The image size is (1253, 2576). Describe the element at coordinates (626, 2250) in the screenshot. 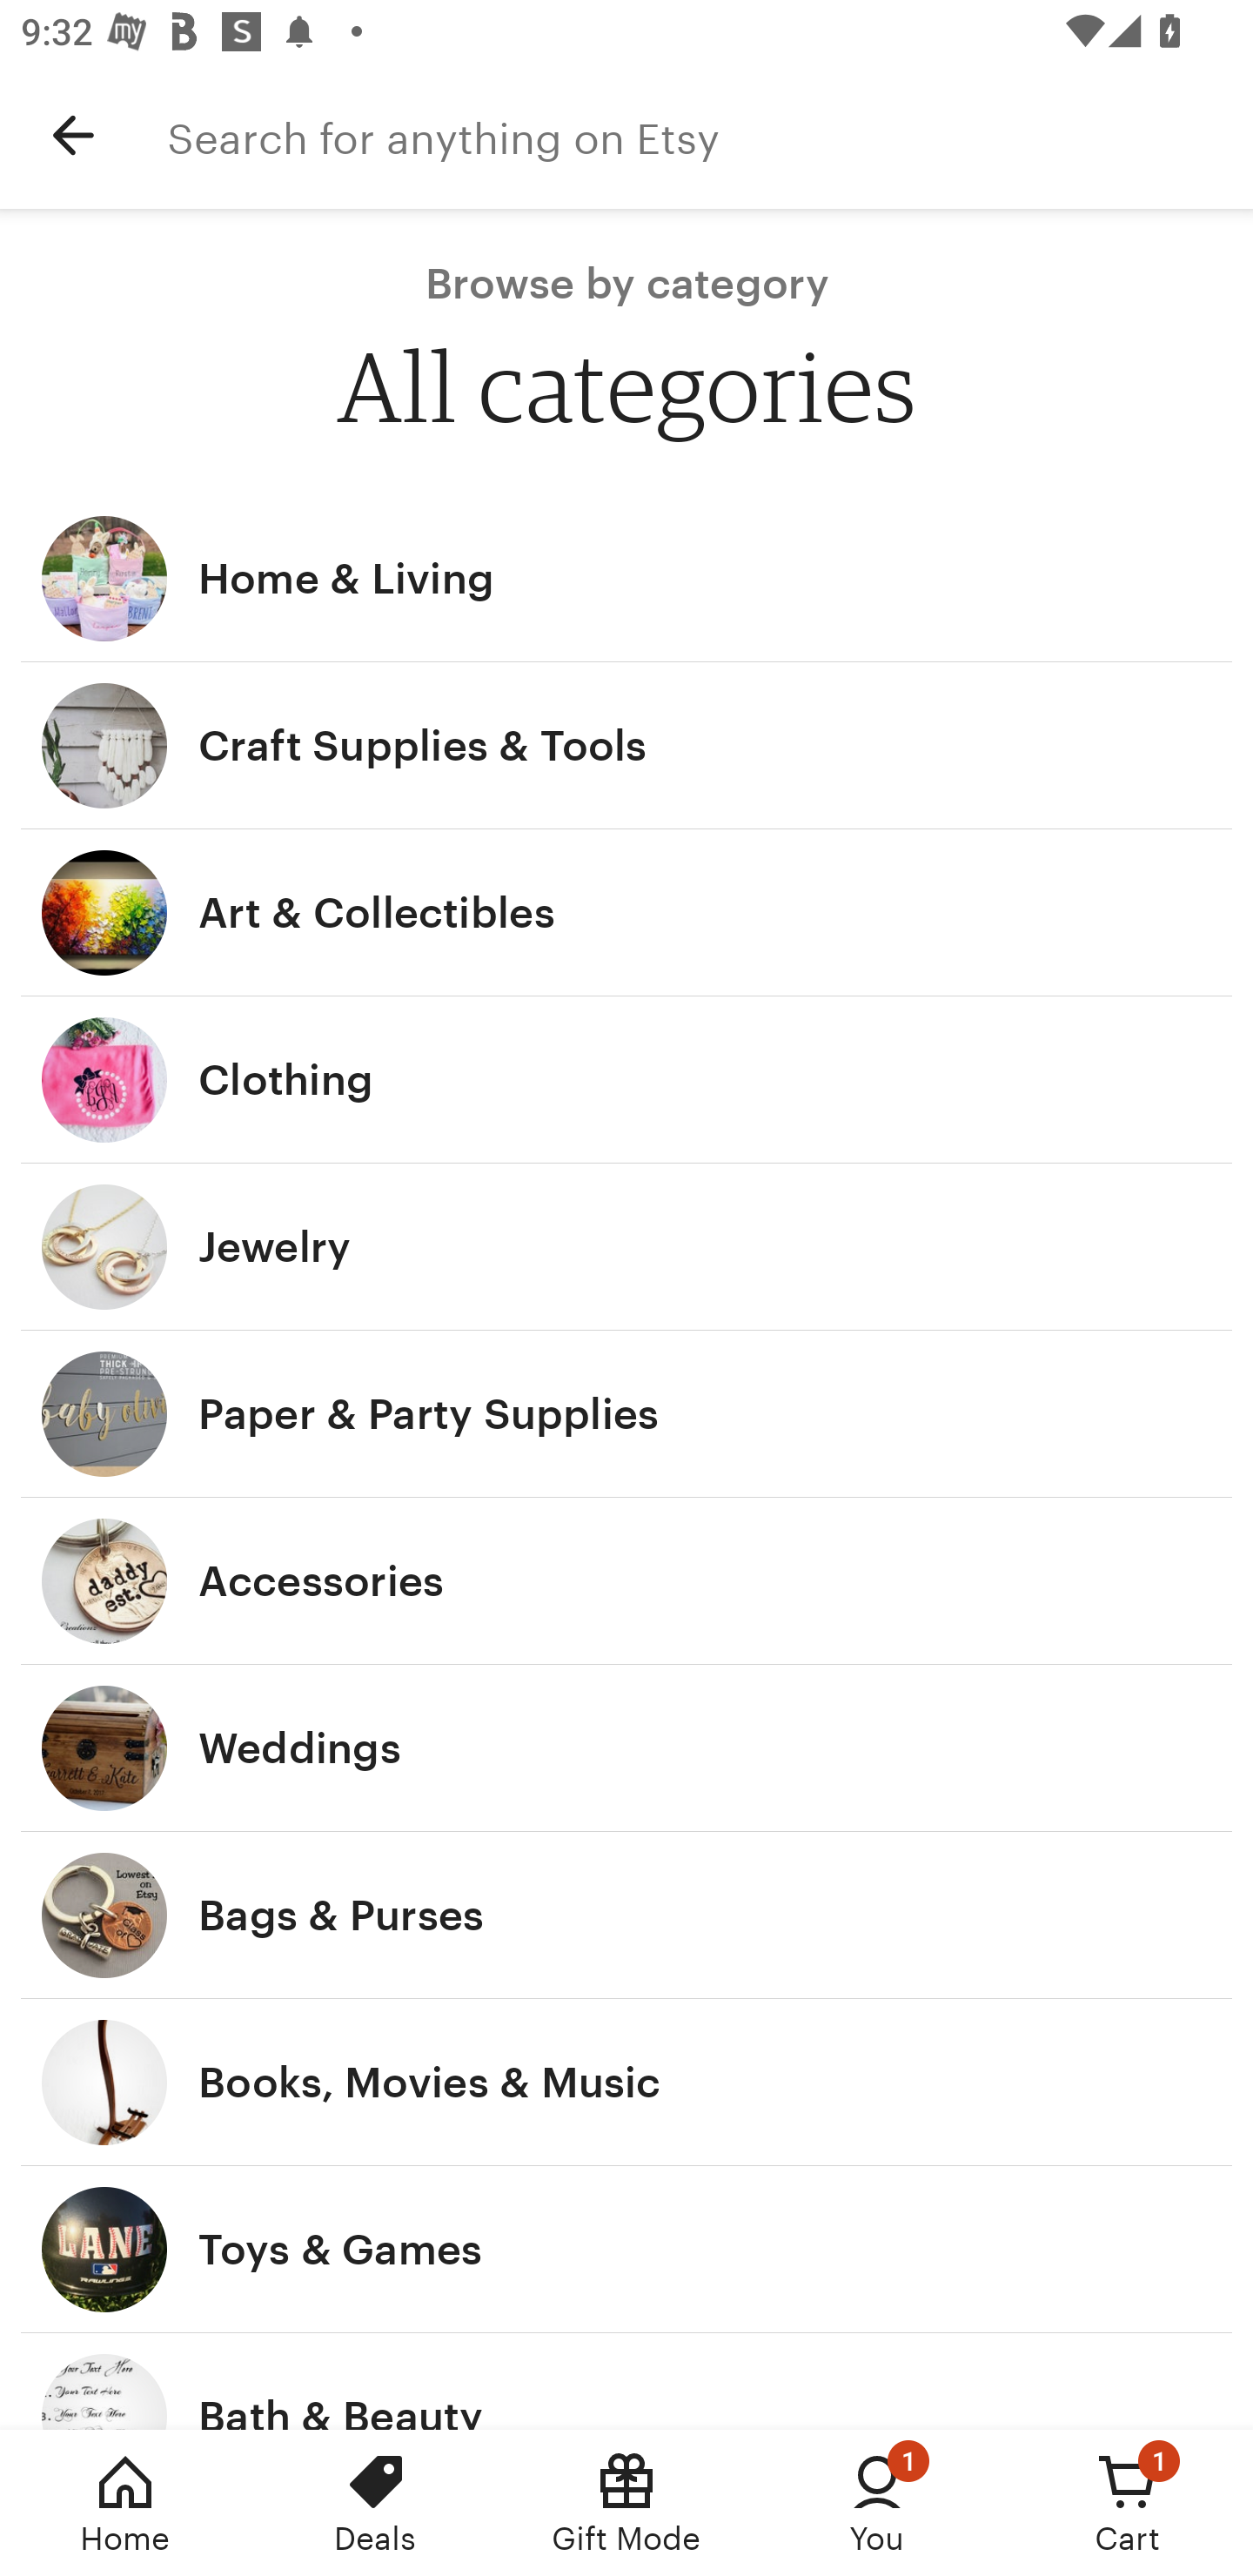

I see `Toys & Games` at that location.